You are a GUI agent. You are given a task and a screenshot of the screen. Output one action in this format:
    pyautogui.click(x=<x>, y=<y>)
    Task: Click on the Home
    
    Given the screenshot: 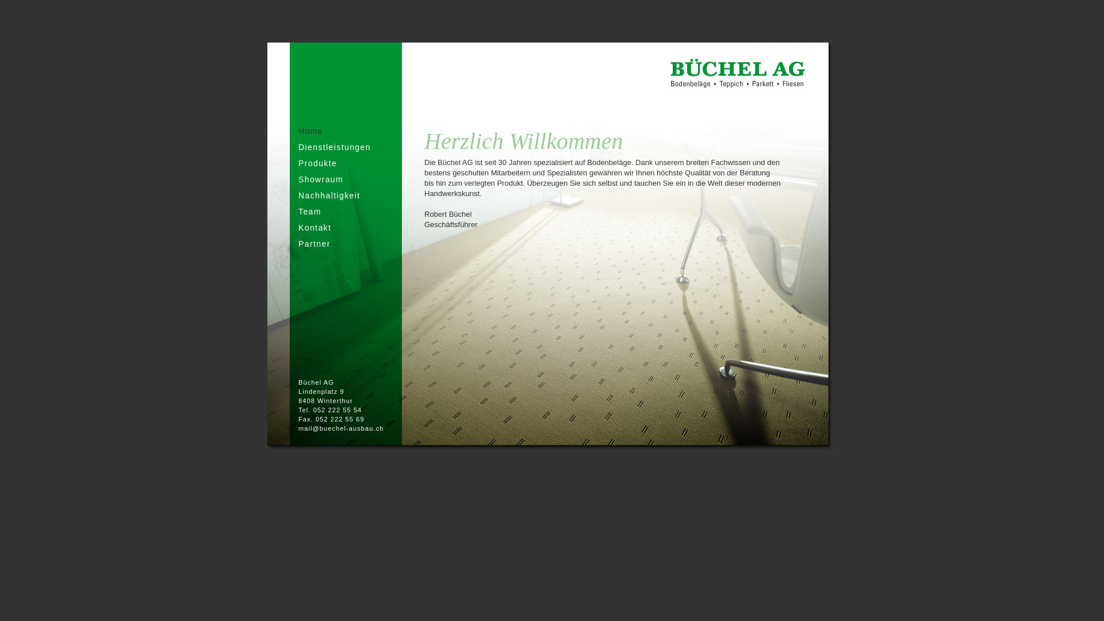 What is the action you would take?
    pyautogui.click(x=310, y=131)
    